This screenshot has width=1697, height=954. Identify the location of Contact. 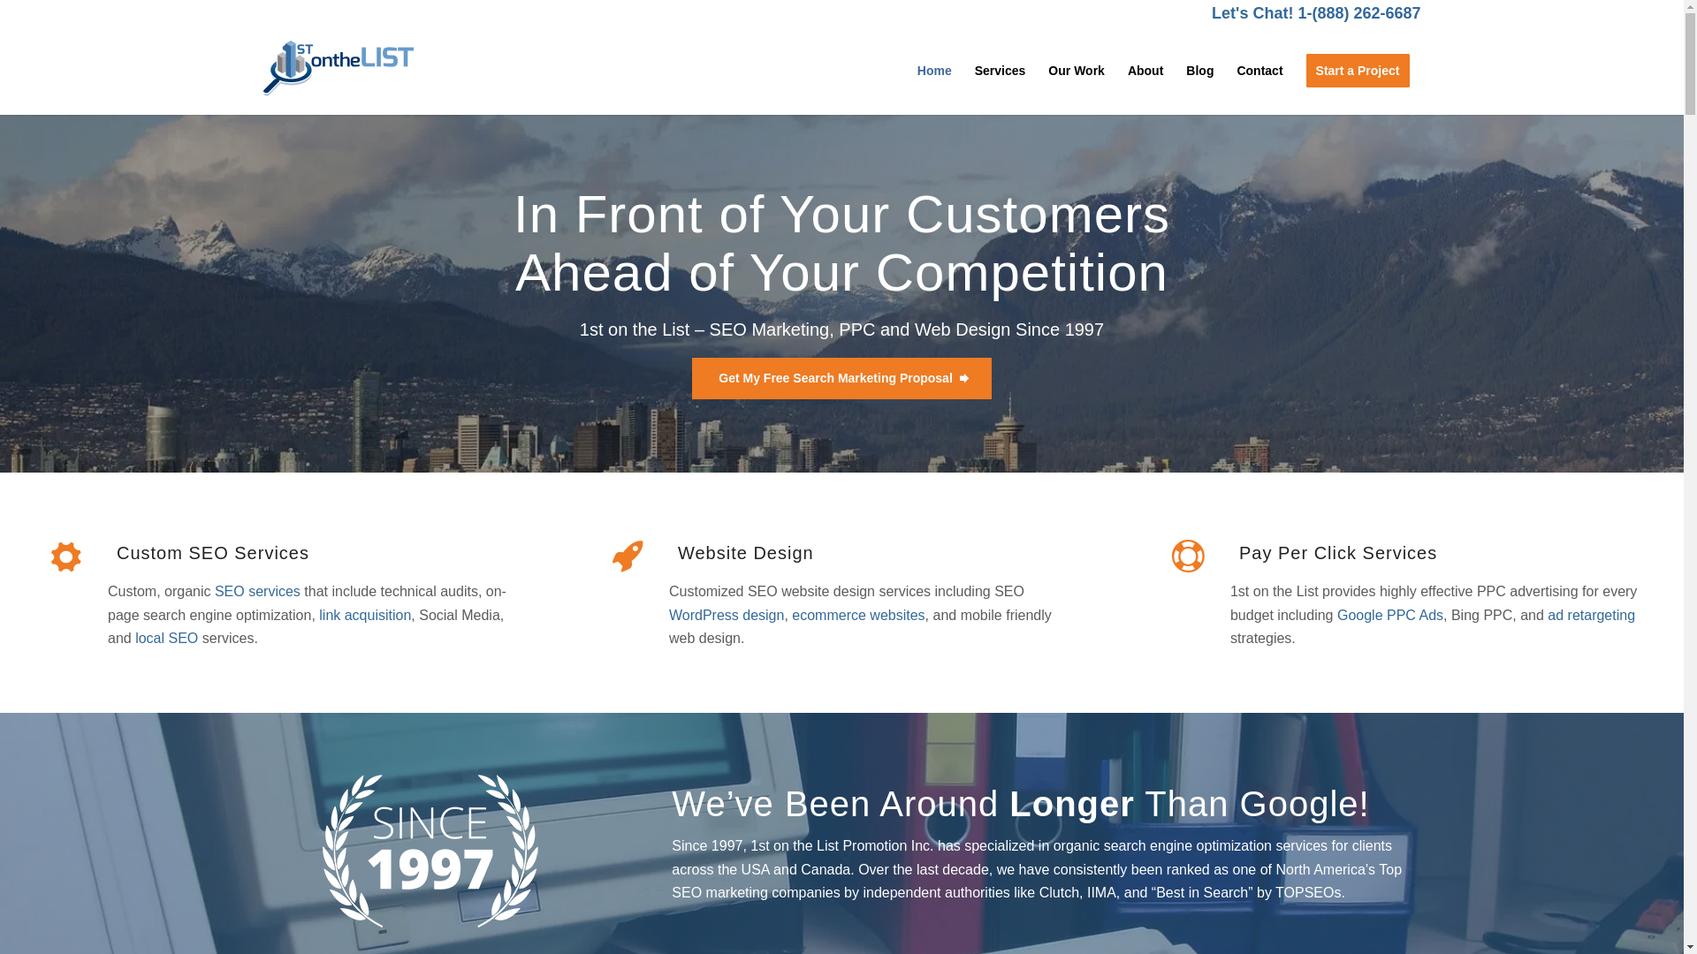
(1259, 71).